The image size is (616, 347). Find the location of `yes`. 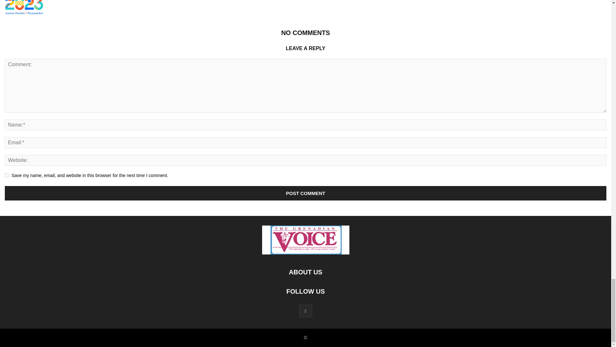

yes is located at coordinates (7, 175).